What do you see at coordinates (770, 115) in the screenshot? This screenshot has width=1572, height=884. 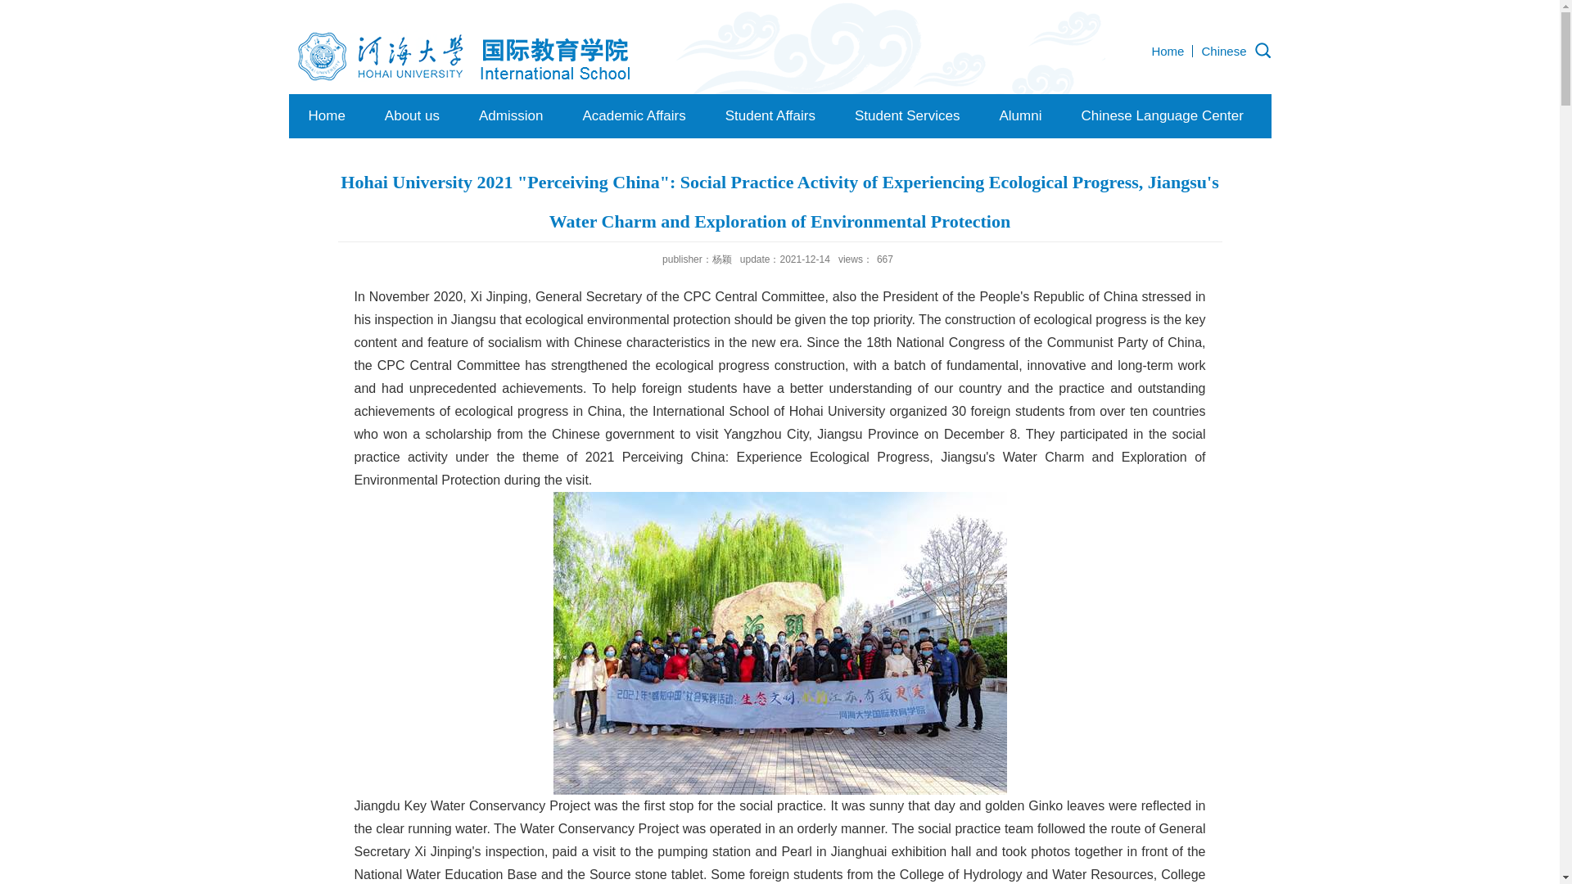 I see `Student Affairs` at bounding box center [770, 115].